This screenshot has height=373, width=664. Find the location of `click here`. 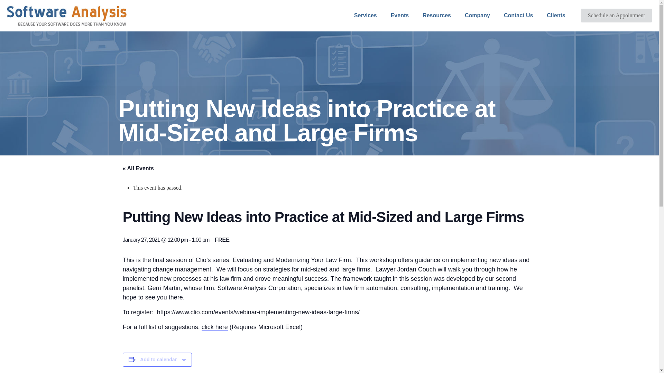

click here is located at coordinates (214, 327).